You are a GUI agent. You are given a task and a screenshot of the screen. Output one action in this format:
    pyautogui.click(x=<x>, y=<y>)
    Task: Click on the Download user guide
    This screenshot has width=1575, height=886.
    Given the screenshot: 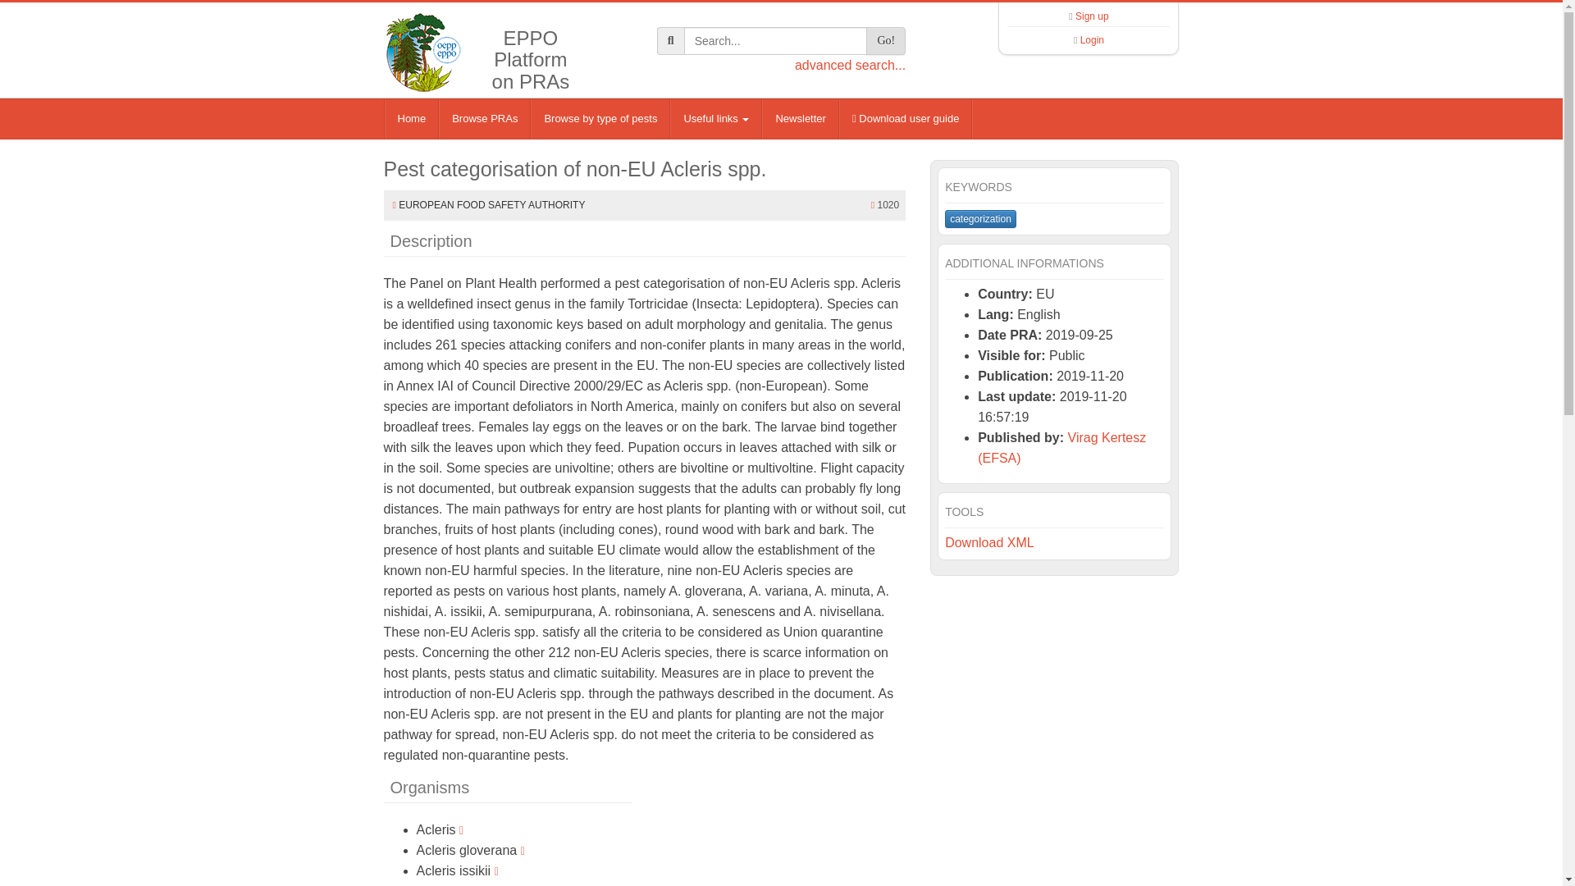 What is the action you would take?
    pyautogui.click(x=906, y=118)
    